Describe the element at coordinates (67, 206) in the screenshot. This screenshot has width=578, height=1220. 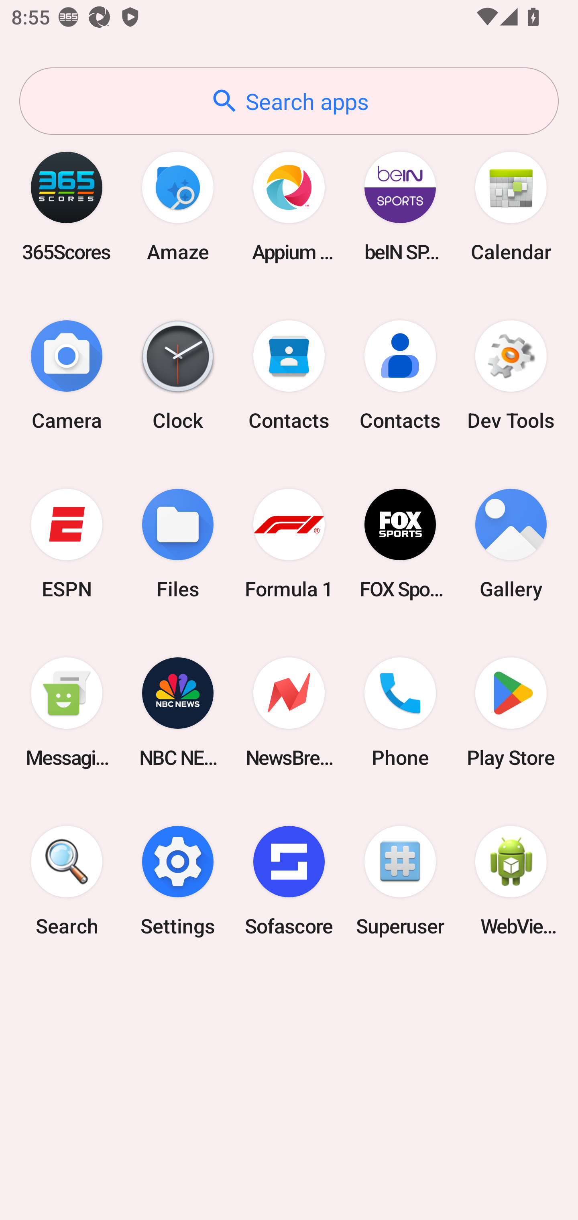
I see `365Scores` at that location.